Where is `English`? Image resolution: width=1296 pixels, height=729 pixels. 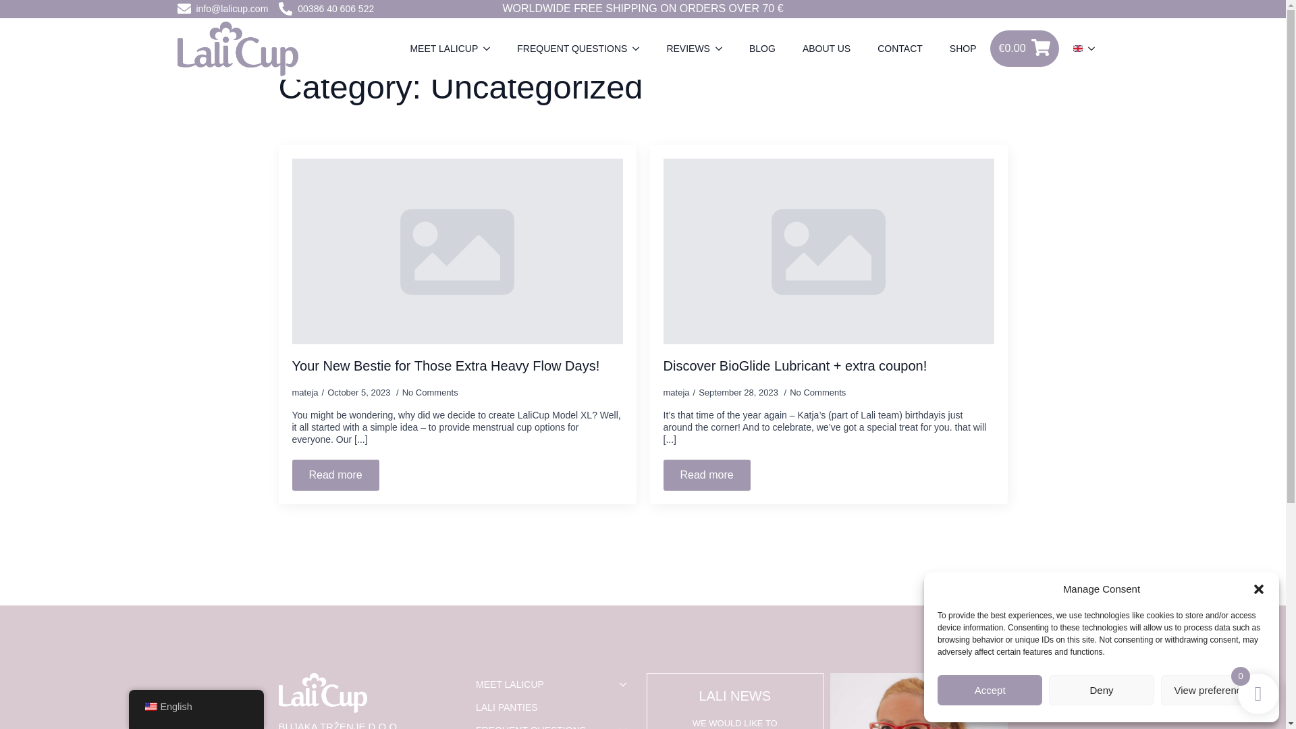
English is located at coordinates (150, 707).